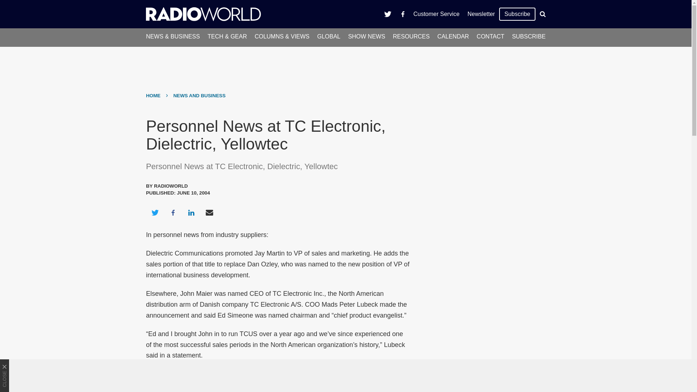 The width and height of the screenshot is (697, 392). What do you see at coordinates (155, 213) in the screenshot?
I see `Share on Twitter` at bounding box center [155, 213].